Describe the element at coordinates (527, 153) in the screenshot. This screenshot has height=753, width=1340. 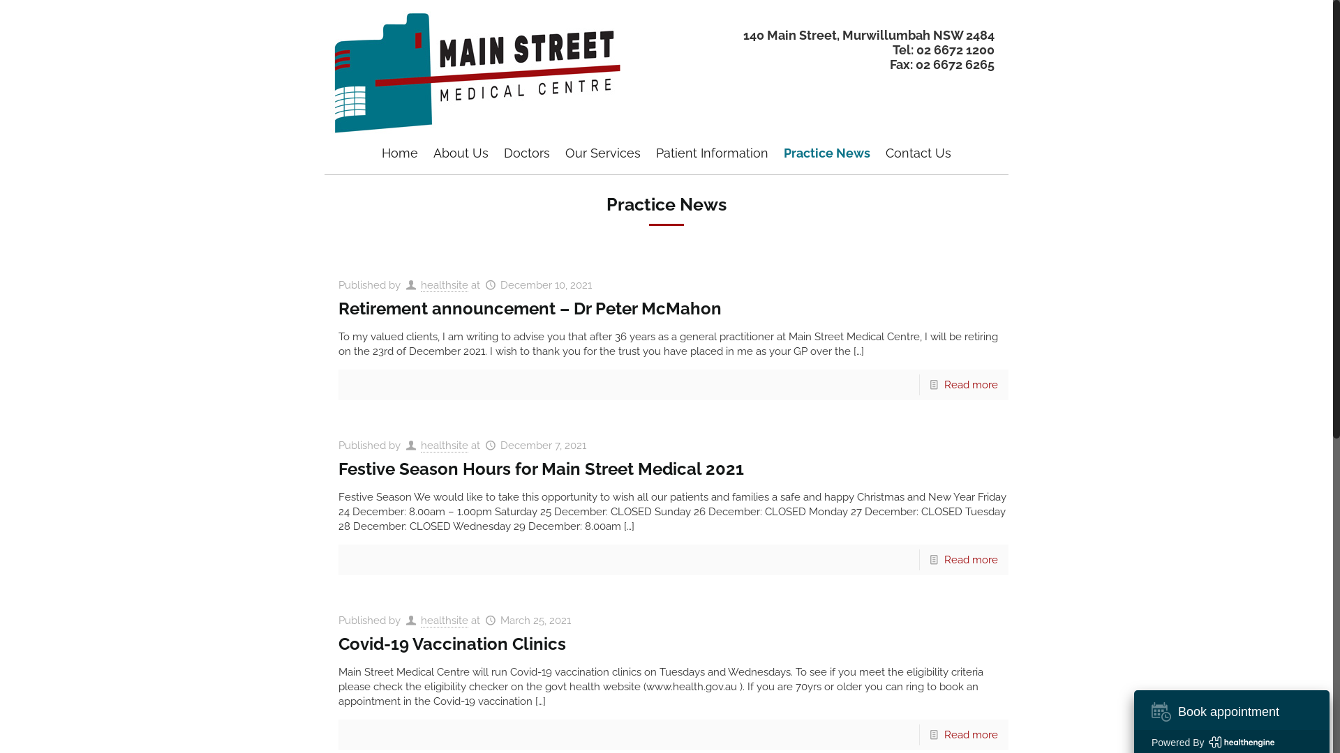
I see `Doctors` at that location.